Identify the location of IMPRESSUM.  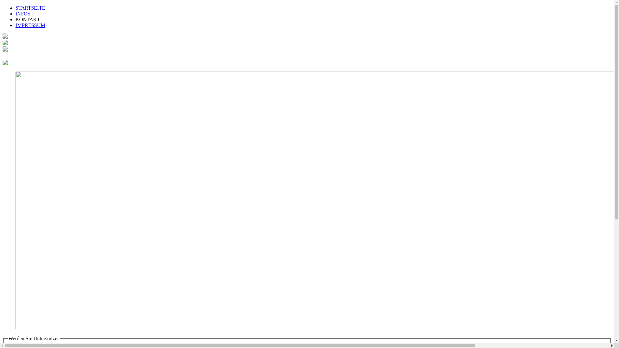
(30, 25).